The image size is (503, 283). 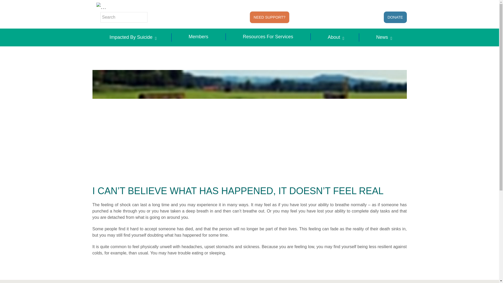 What do you see at coordinates (335, 37) in the screenshot?
I see `About` at bounding box center [335, 37].